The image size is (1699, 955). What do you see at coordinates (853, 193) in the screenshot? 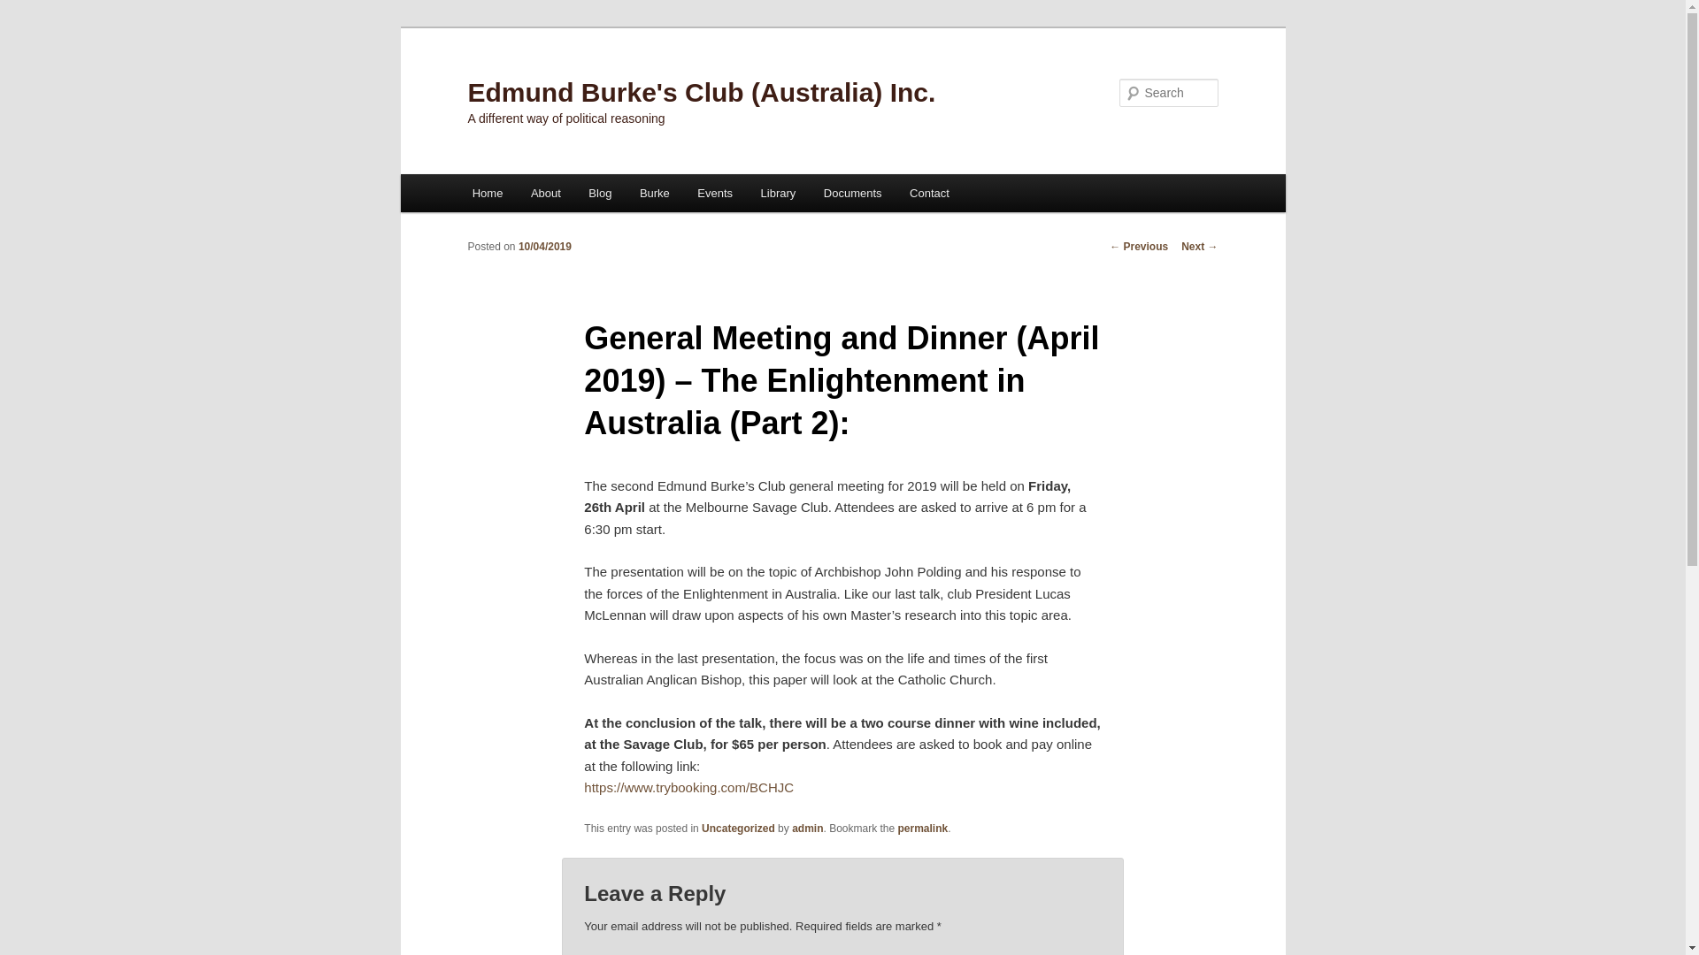
I see `Documents` at bounding box center [853, 193].